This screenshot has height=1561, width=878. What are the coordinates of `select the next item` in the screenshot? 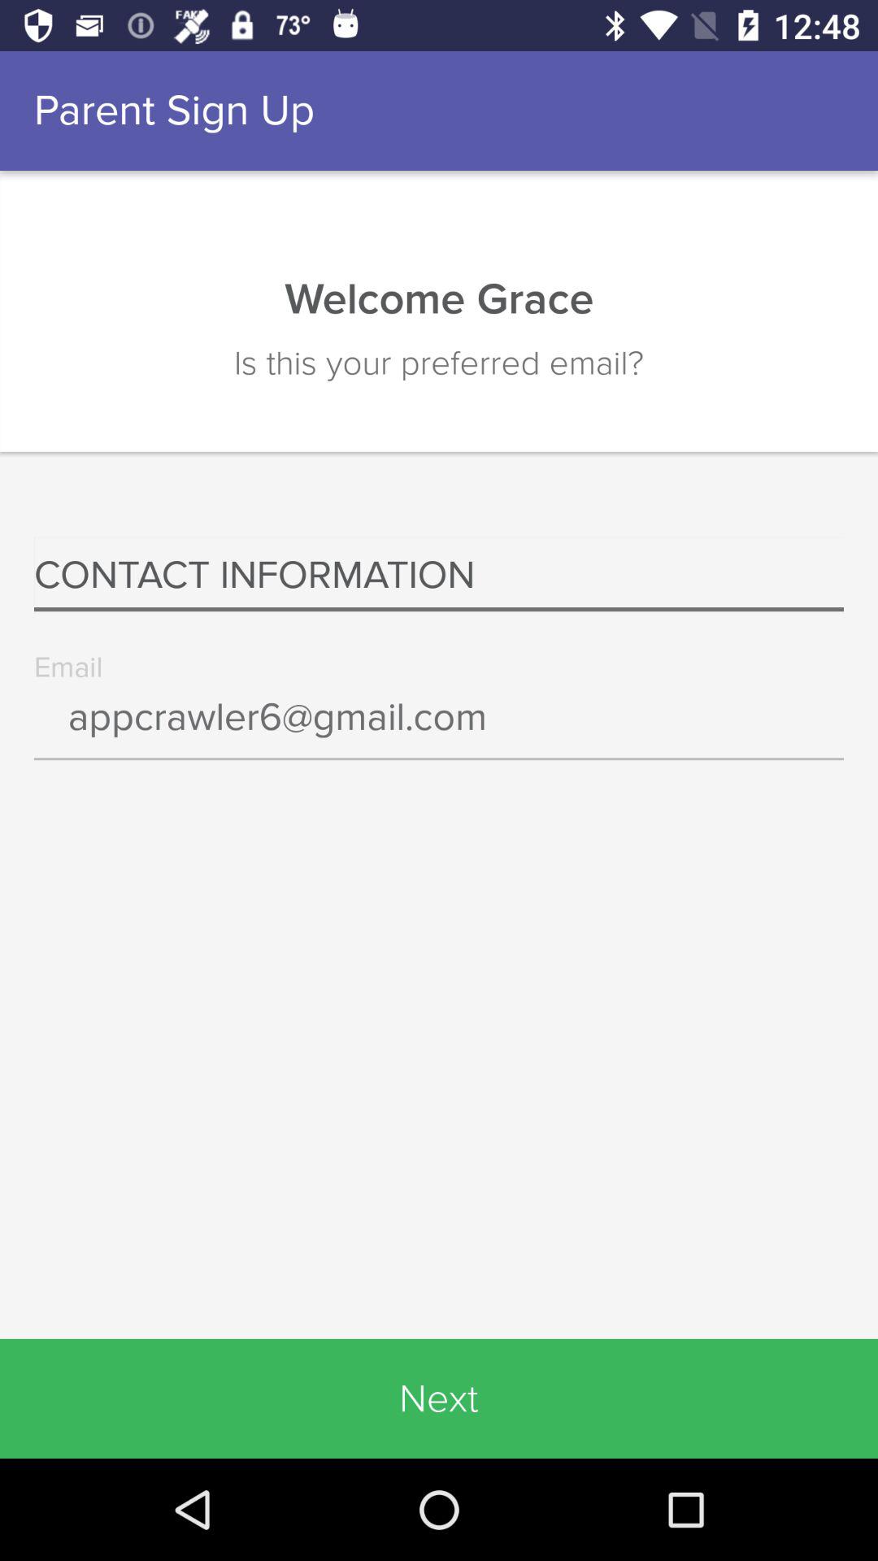 It's located at (439, 1398).